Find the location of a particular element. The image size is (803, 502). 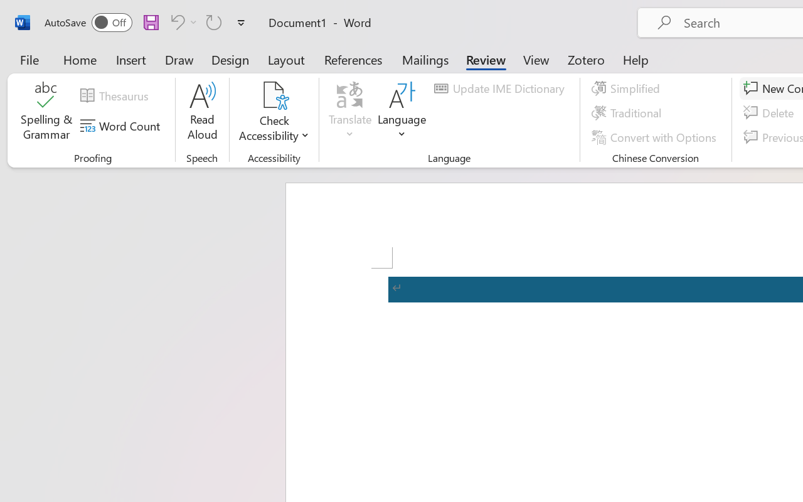

Word Count is located at coordinates (122, 126).